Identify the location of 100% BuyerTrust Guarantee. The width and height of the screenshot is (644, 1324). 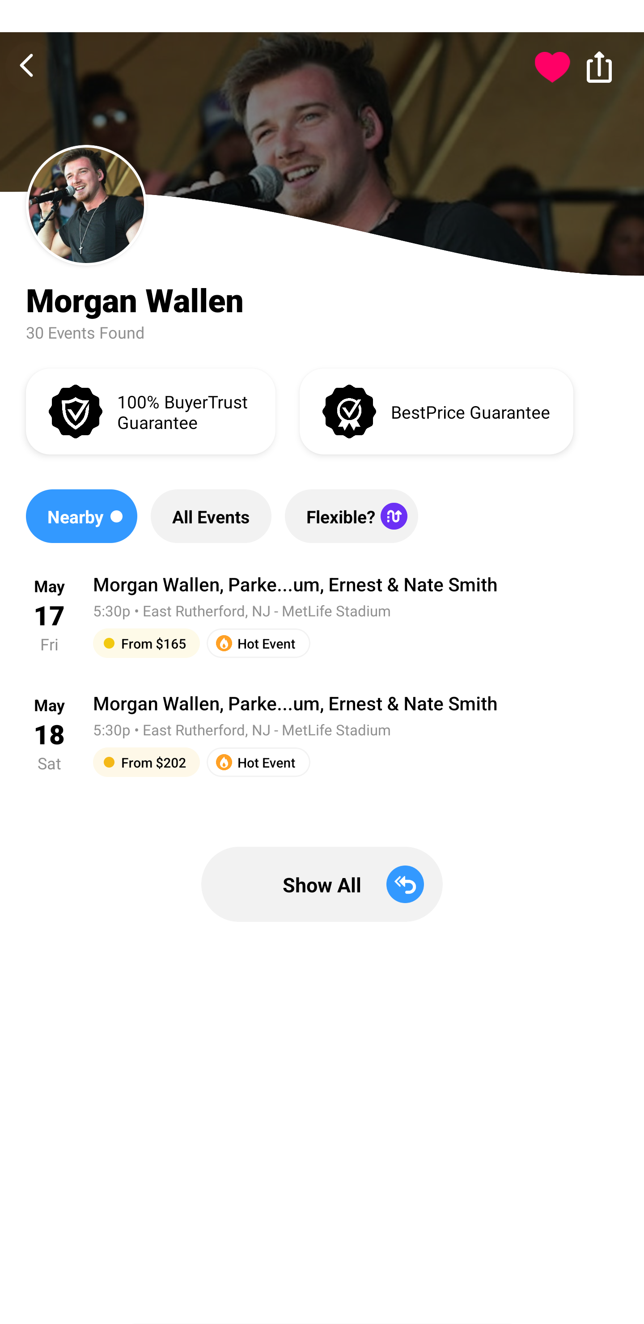
(150, 411).